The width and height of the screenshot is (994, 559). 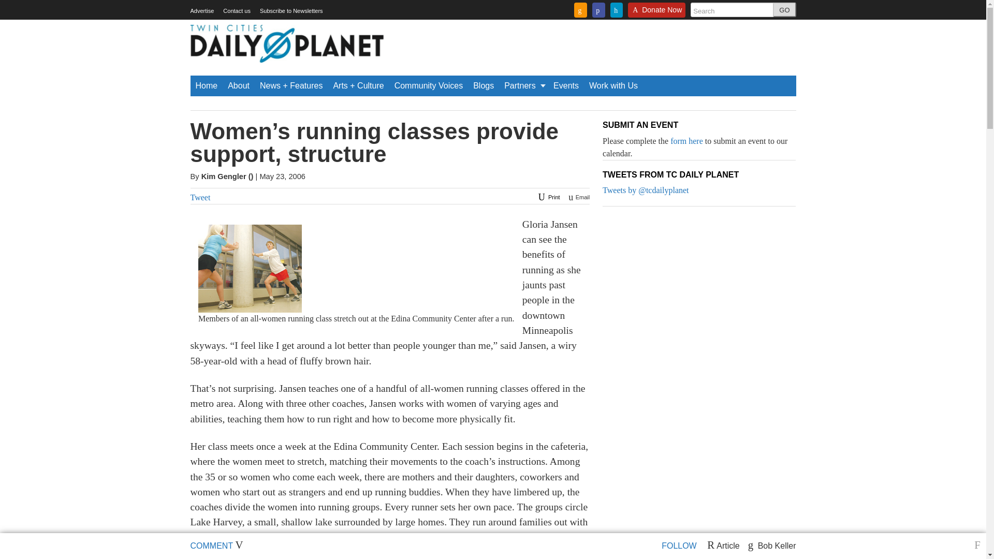 I want to click on Print, so click(x=547, y=197).